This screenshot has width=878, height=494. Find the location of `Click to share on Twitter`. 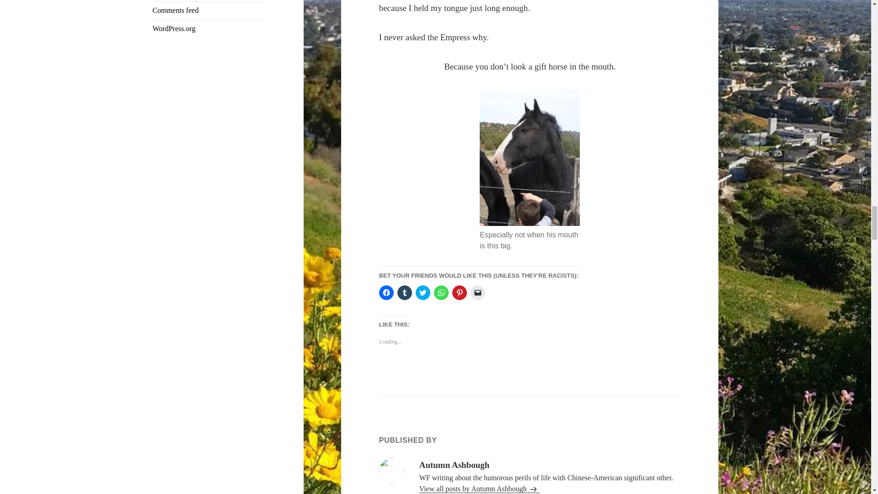

Click to share on Twitter is located at coordinates (423, 293).